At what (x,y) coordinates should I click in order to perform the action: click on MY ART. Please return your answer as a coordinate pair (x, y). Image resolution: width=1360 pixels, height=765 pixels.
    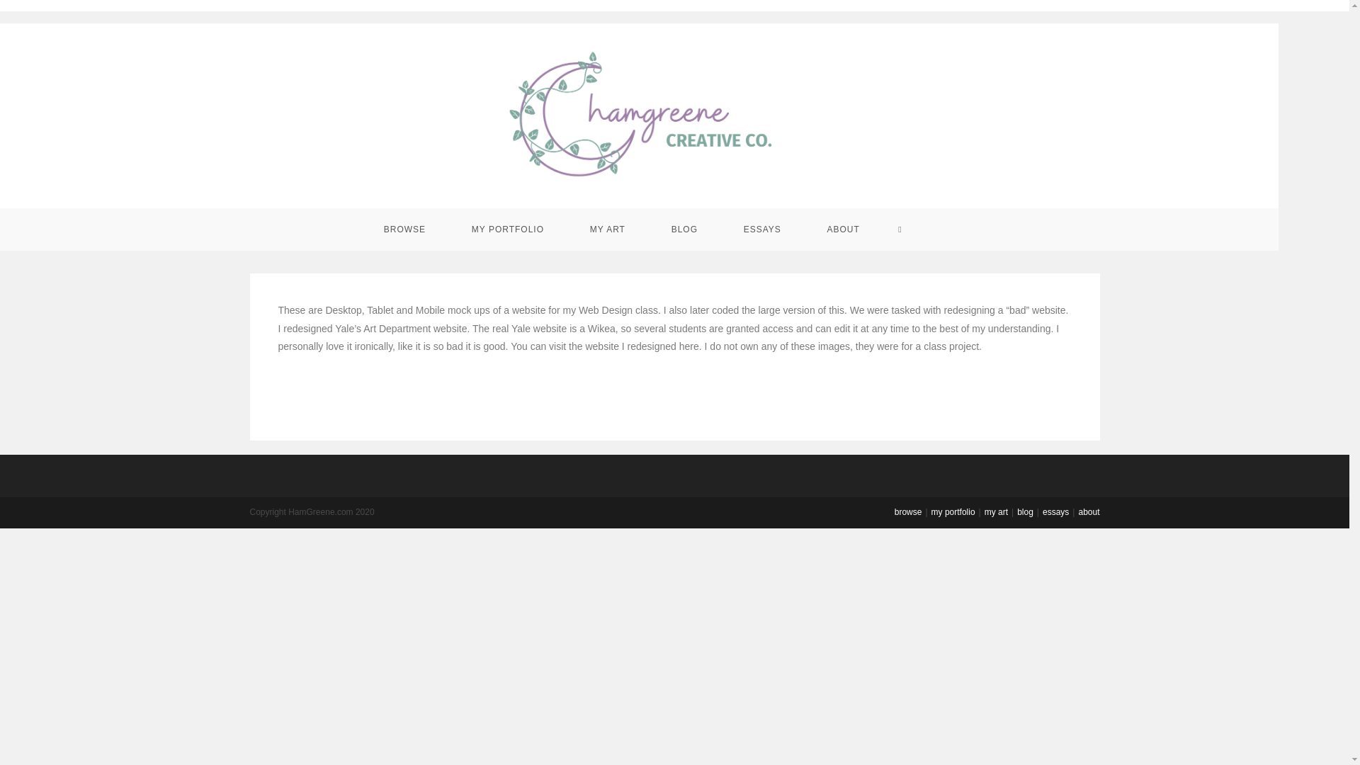
    Looking at the image, I should click on (608, 229).